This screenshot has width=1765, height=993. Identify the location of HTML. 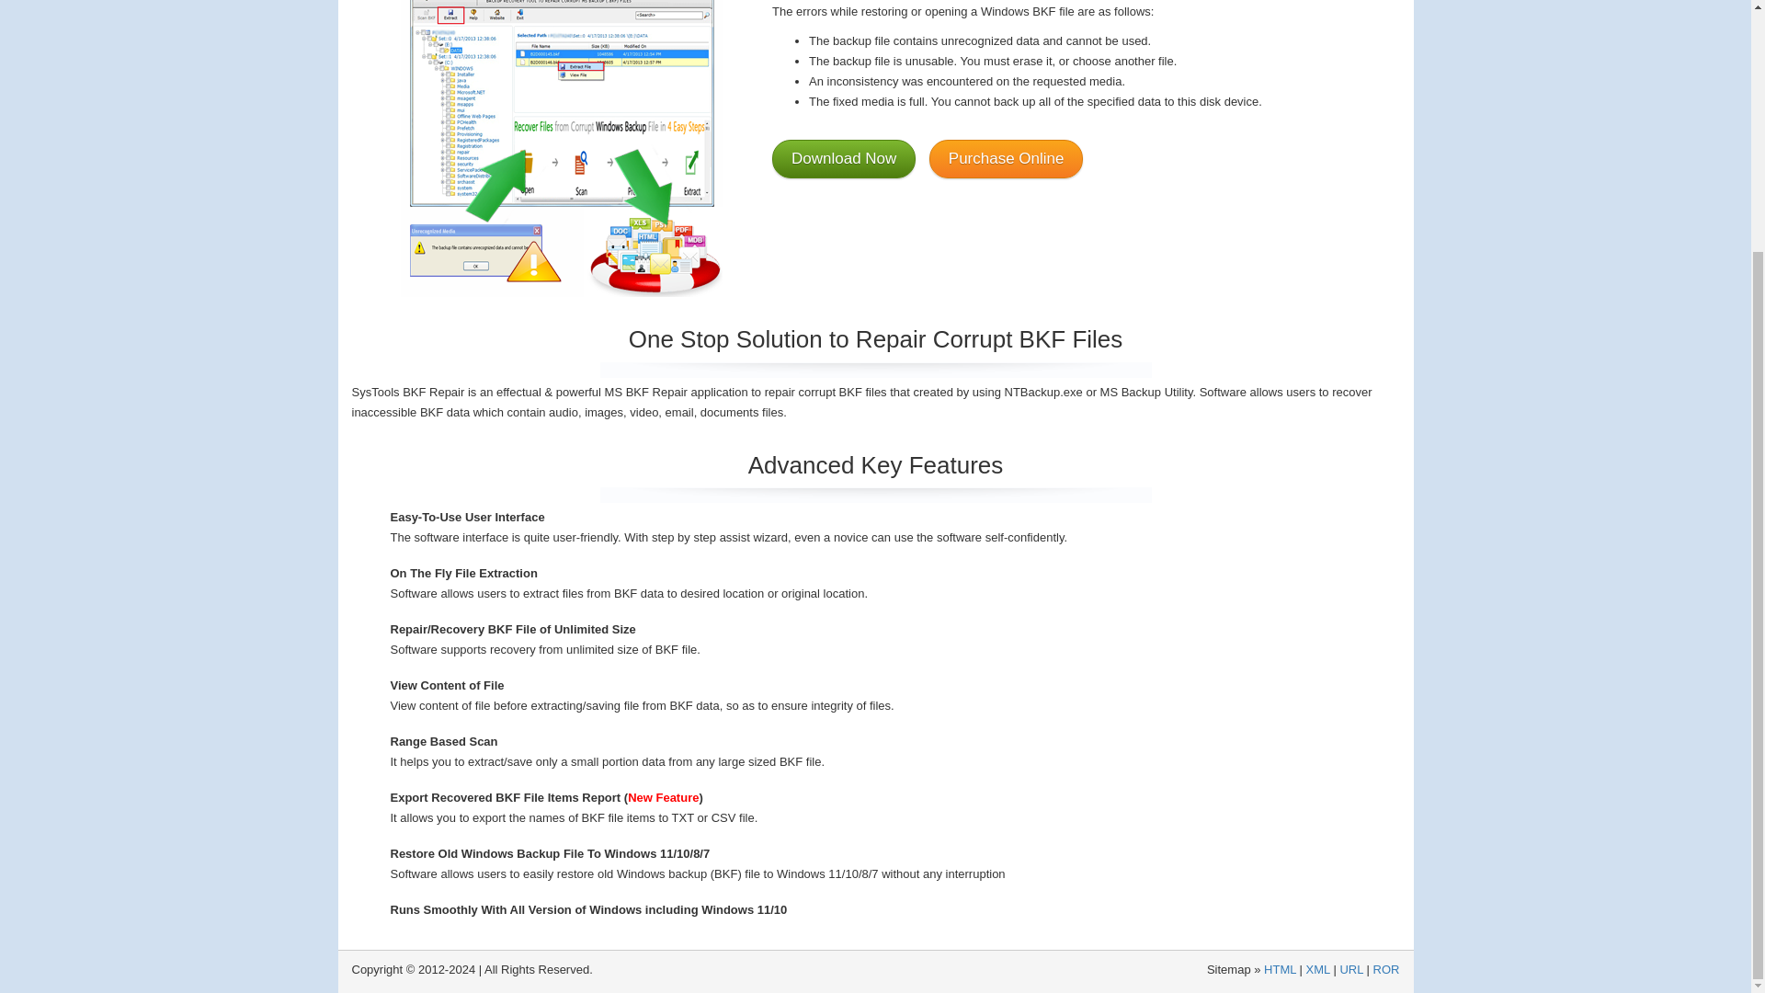
(1280, 969).